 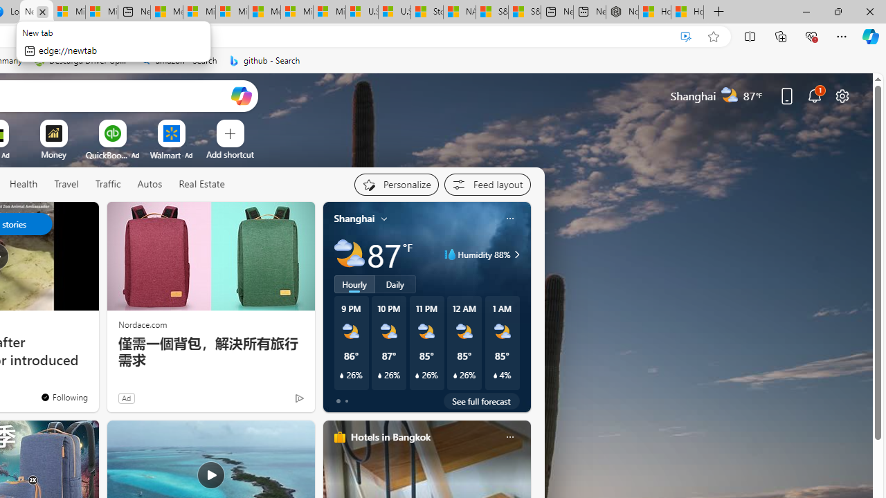 What do you see at coordinates (515, 255) in the screenshot?
I see `Humidity 88%` at bounding box center [515, 255].